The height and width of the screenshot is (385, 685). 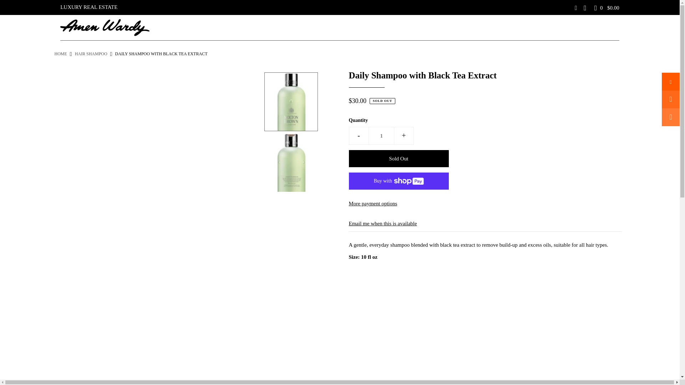 I want to click on Share on Pinterest, so click(x=670, y=117).